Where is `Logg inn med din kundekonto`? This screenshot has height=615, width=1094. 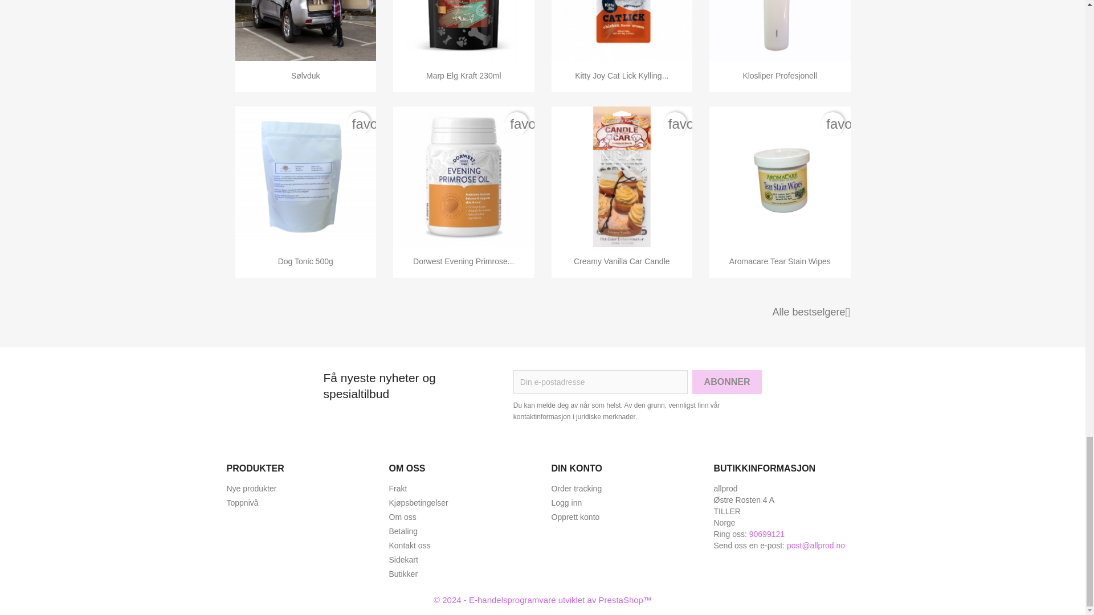
Logg inn med din kundekonto is located at coordinates (566, 502).